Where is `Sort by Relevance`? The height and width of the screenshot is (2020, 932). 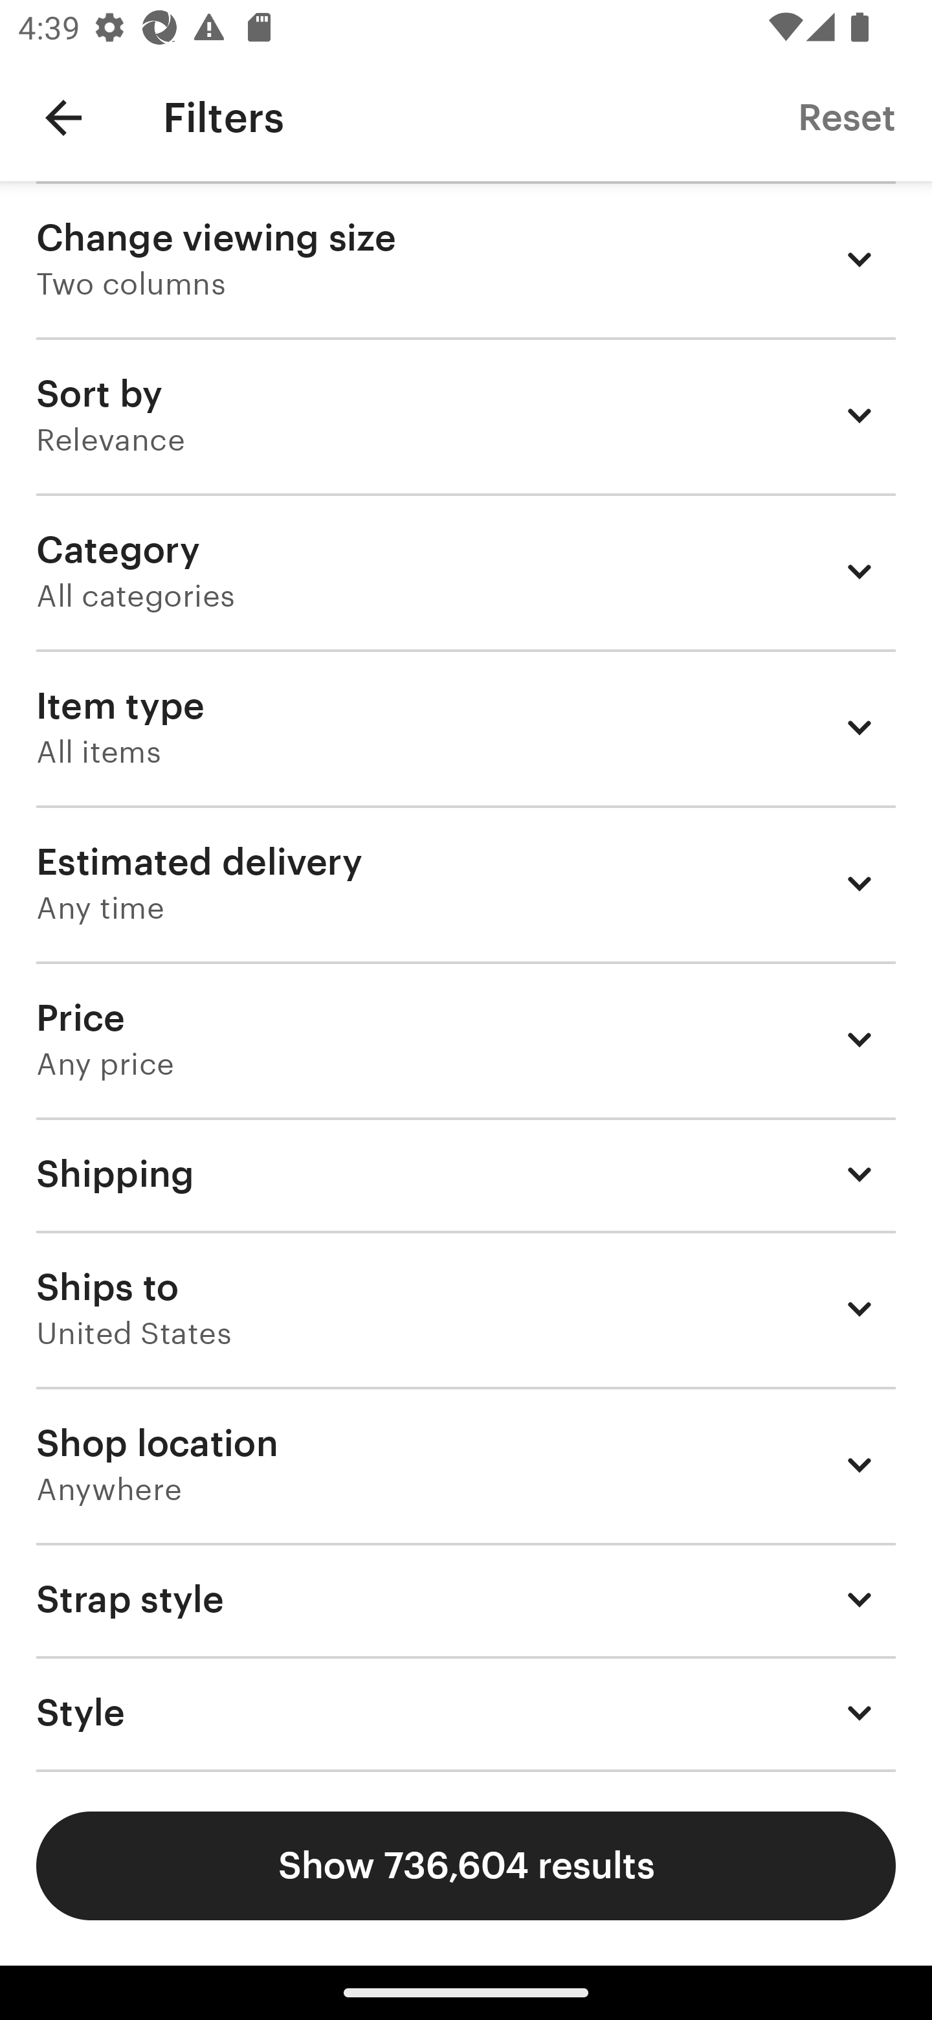 Sort by Relevance is located at coordinates (466, 415).